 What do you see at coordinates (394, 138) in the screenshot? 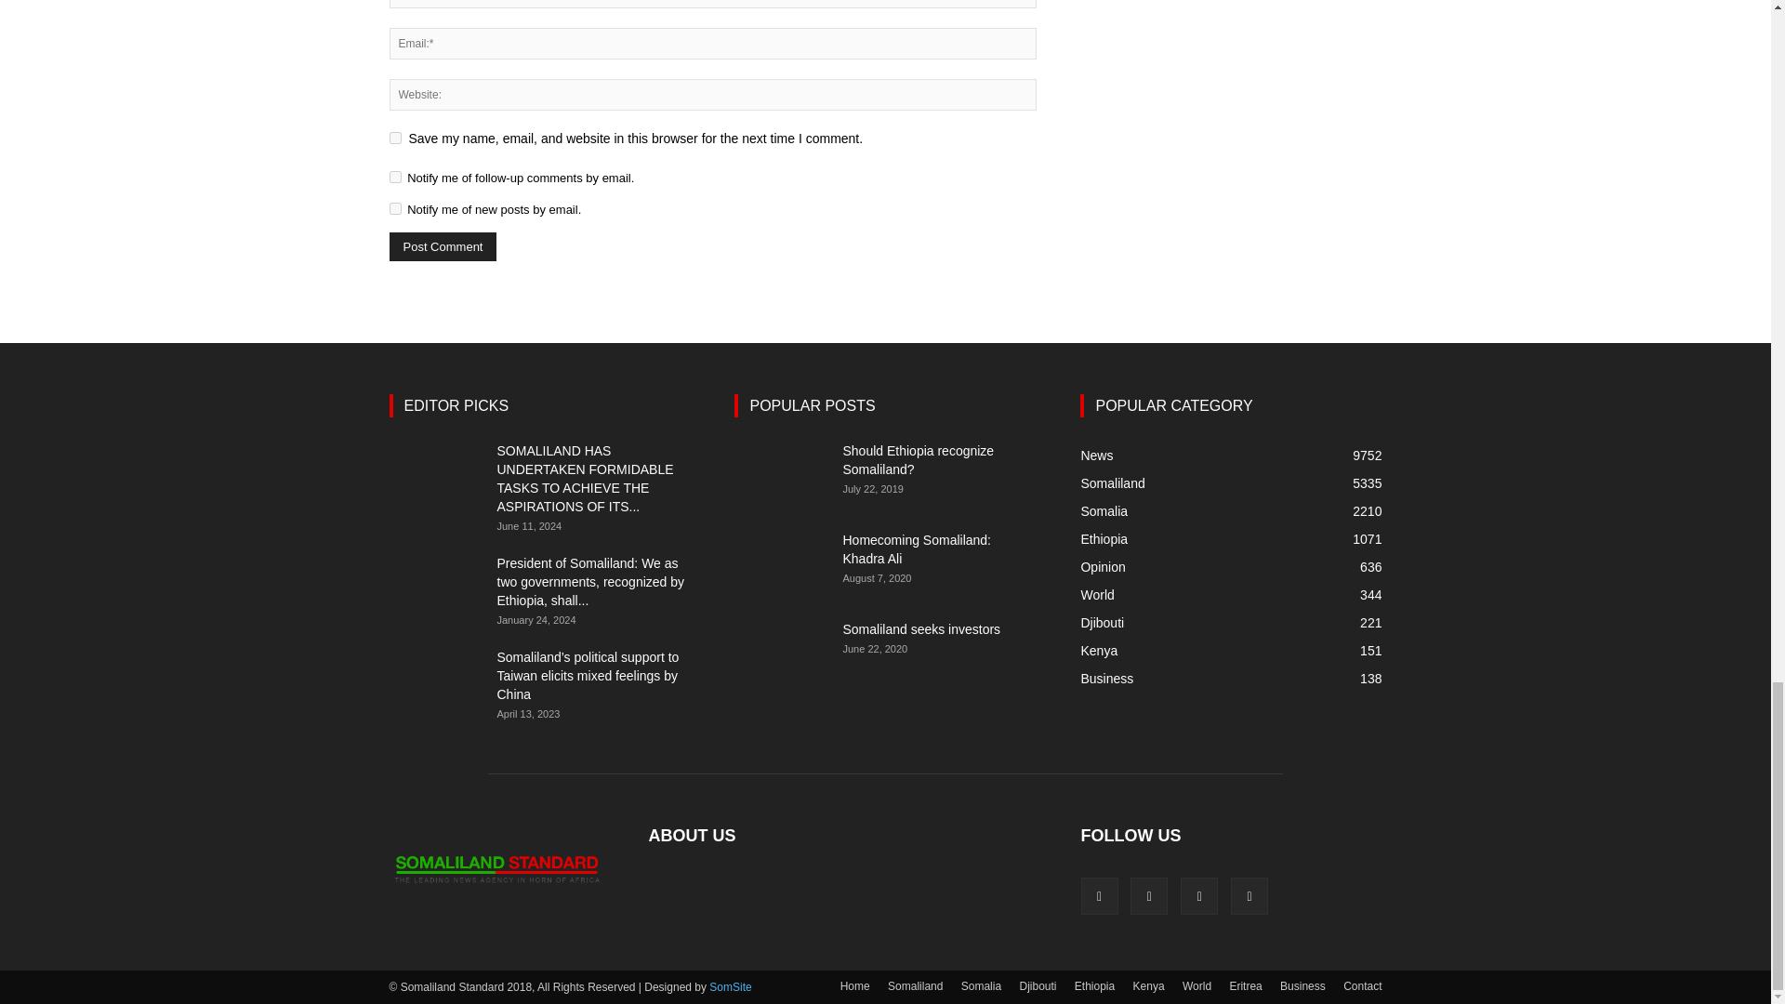
I see `yes` at bounding box center [394, 138].